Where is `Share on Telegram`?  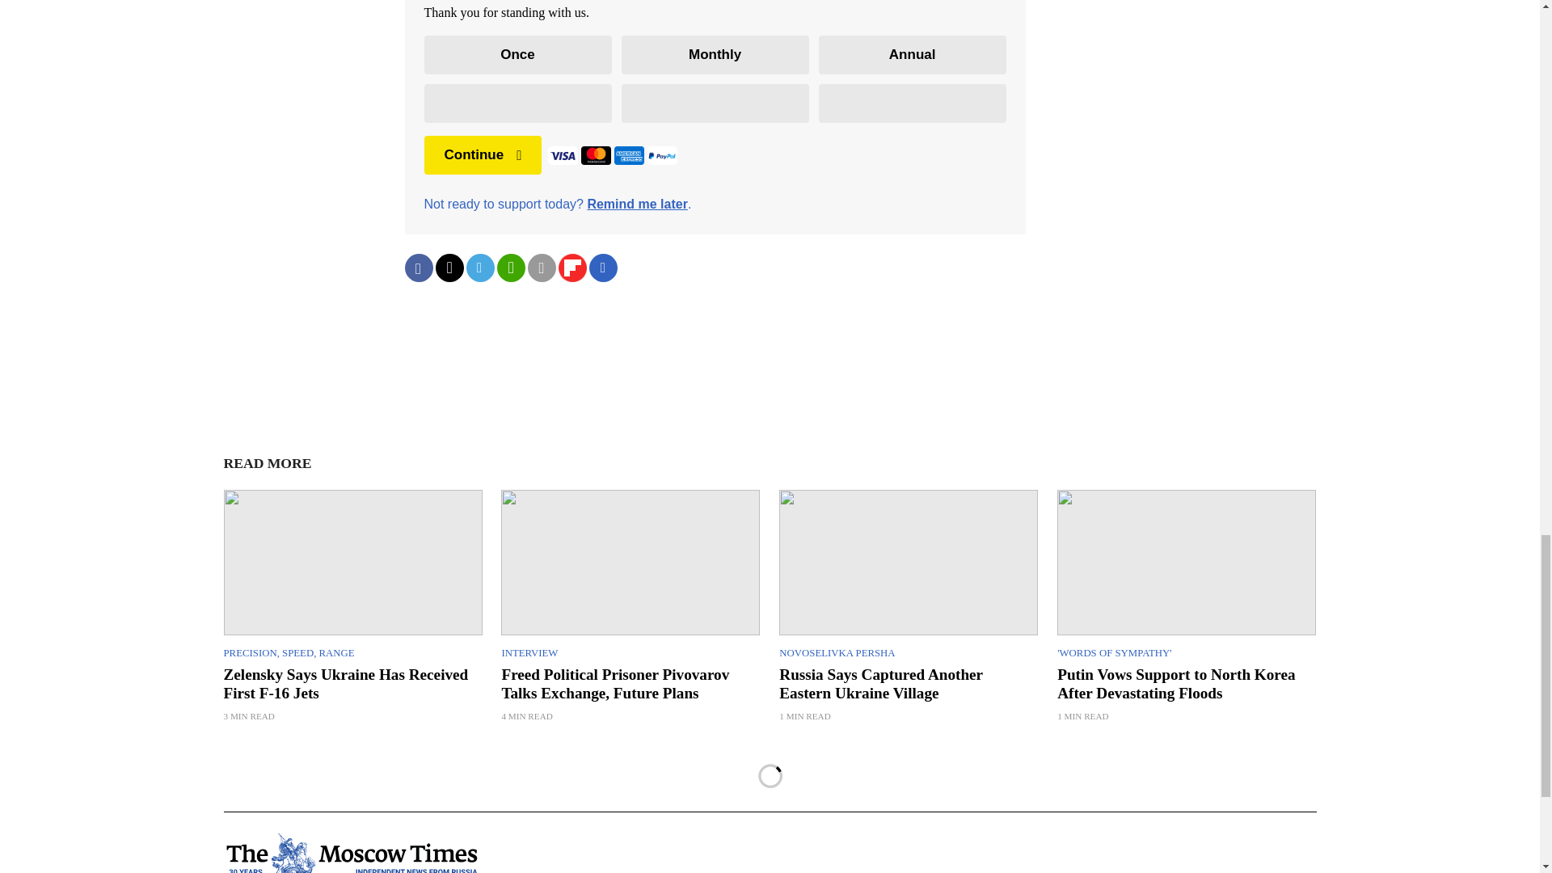
Share on Telegram is located at coordinates (479, 268).